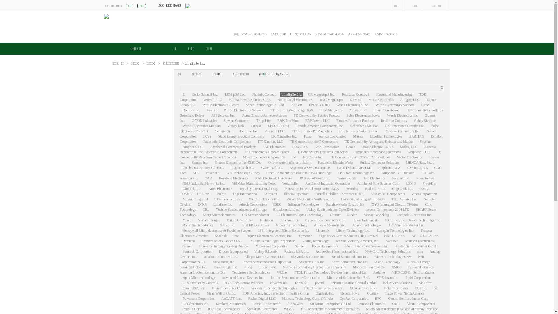 The image size is (558, 314). Describe the element at coordinates (197, 251) in the screenshot. I see `Semtech Corporation` at that location.